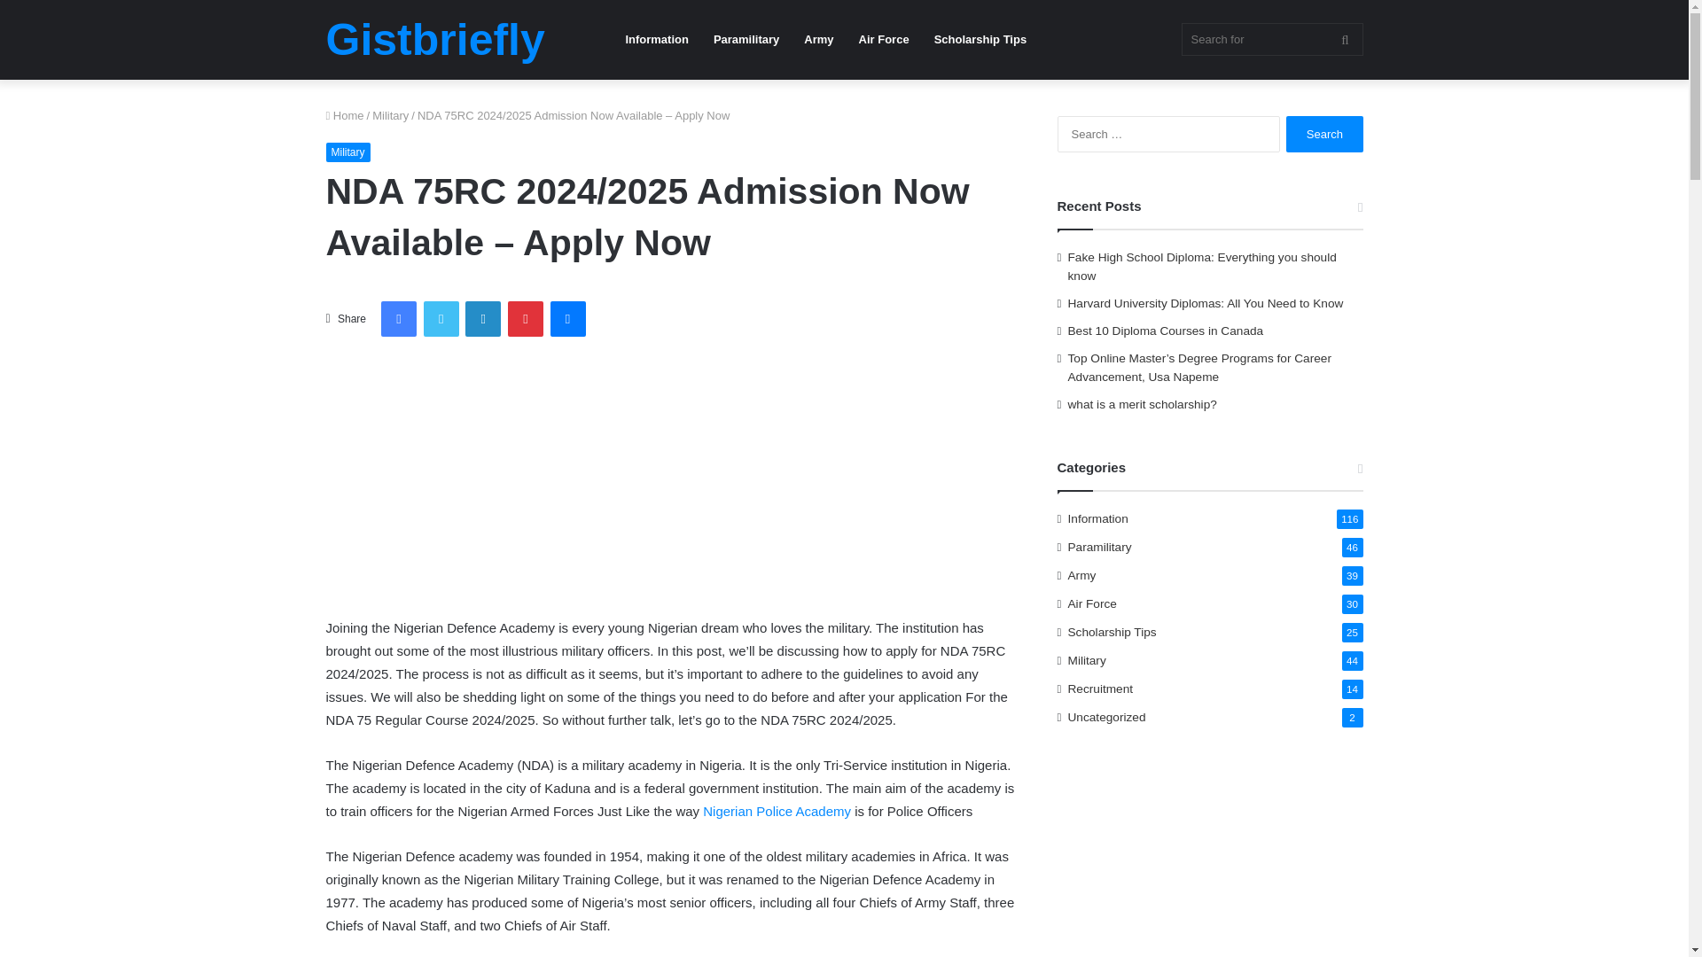 Image resolution: width=1702 pixels, height=957 pixels. I want to click on Scholarship Tips, so click(980, 39).